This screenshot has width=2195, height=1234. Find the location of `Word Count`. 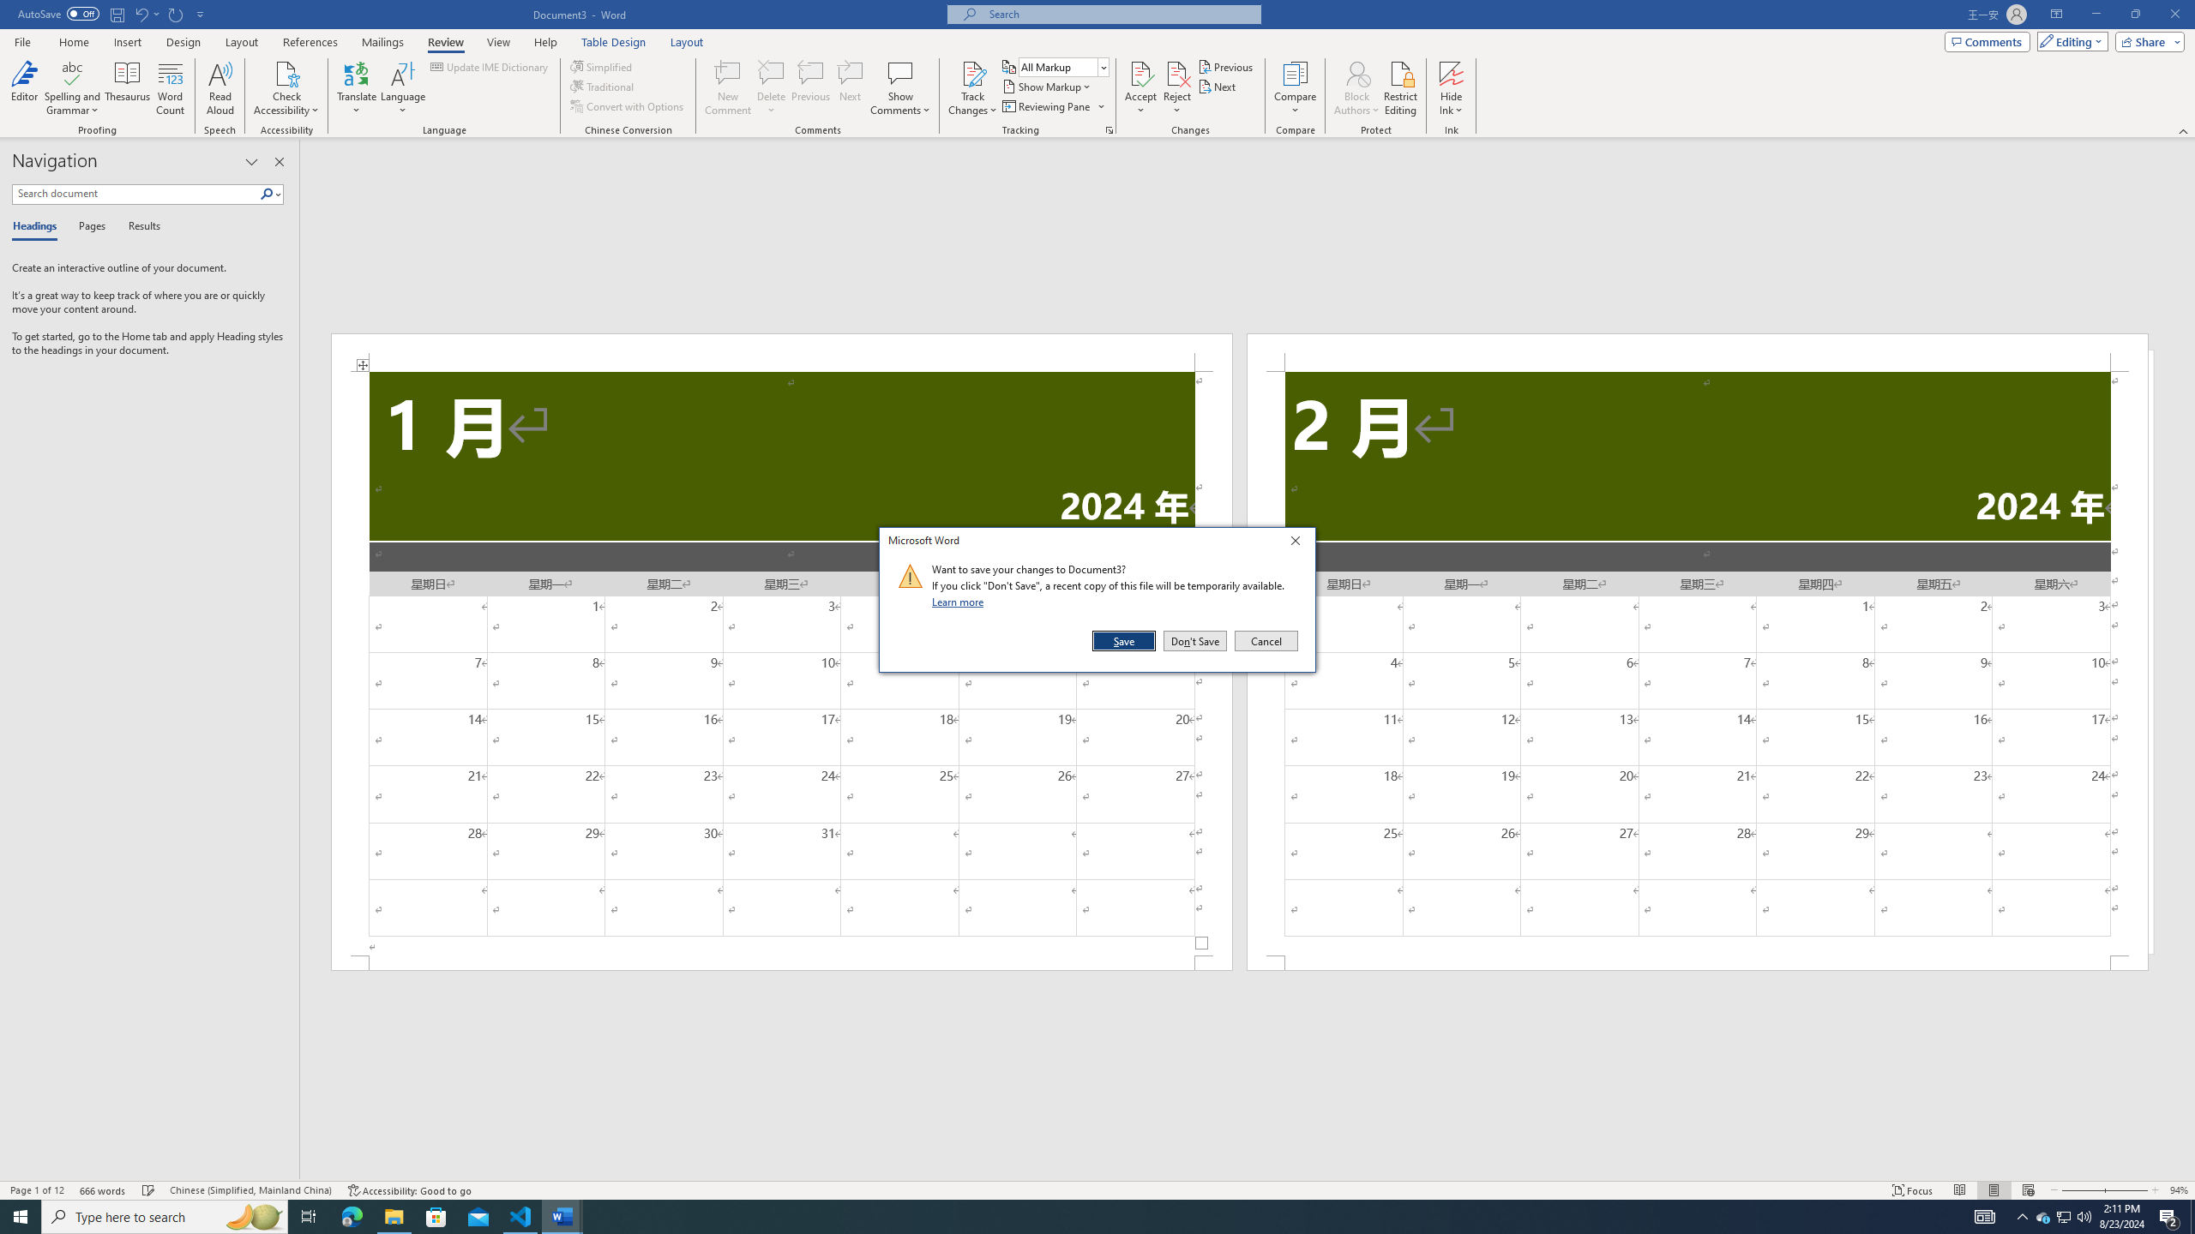

Word Count is located at coordinates (171, 88).